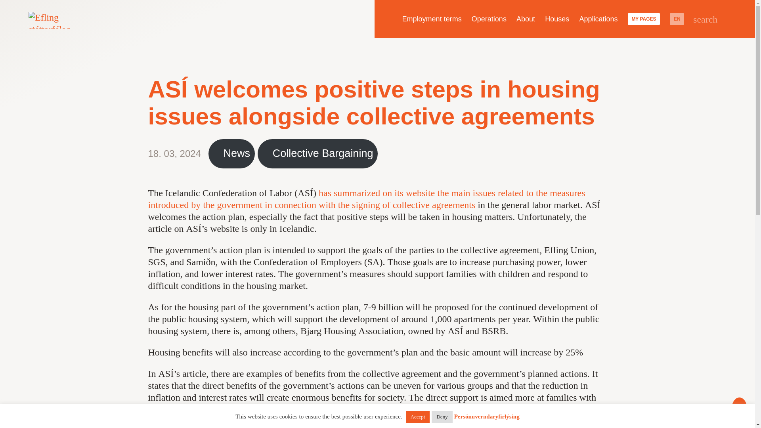 The width and height of the screenshot is (761, 428). What do you see at coordinates (644, 19) in the screenshot?
I see `MY PAGES` at bounding box center [644, 19].